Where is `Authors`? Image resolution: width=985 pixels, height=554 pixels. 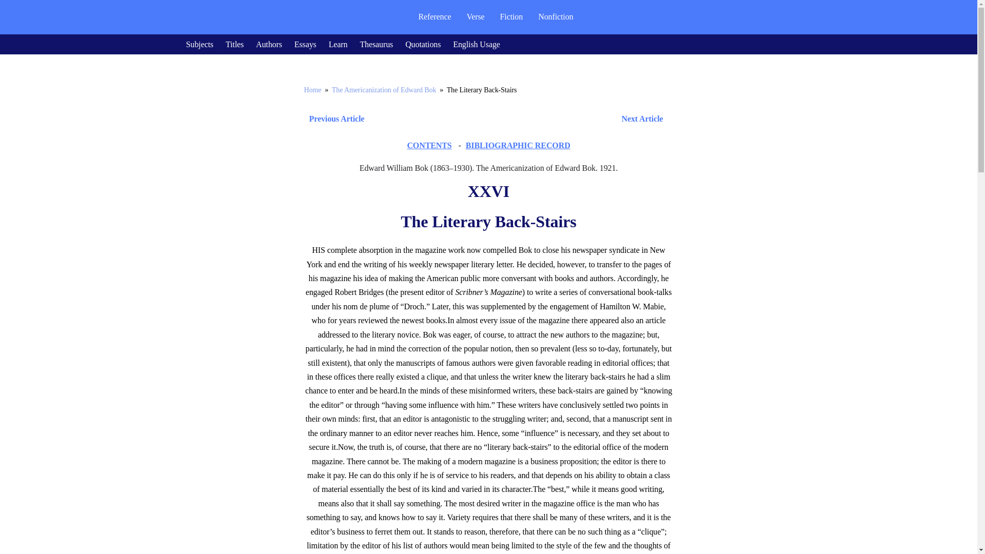 Authors is located at coordinates (269, 44).